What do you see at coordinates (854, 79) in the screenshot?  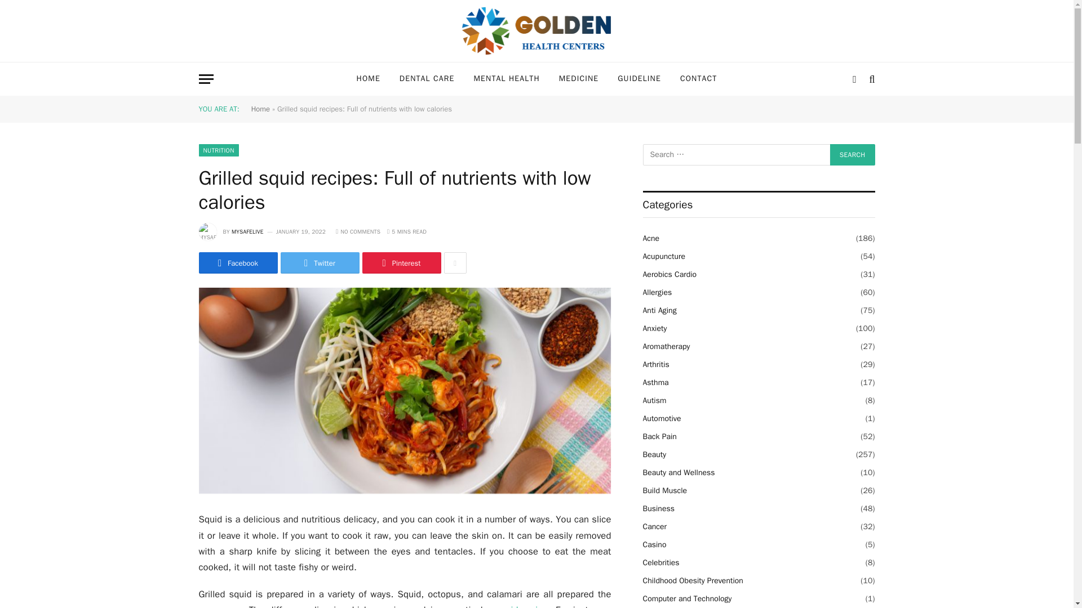 I see `Switch to Dark Design - easier on eyes.` at bounding box center [854, 79].